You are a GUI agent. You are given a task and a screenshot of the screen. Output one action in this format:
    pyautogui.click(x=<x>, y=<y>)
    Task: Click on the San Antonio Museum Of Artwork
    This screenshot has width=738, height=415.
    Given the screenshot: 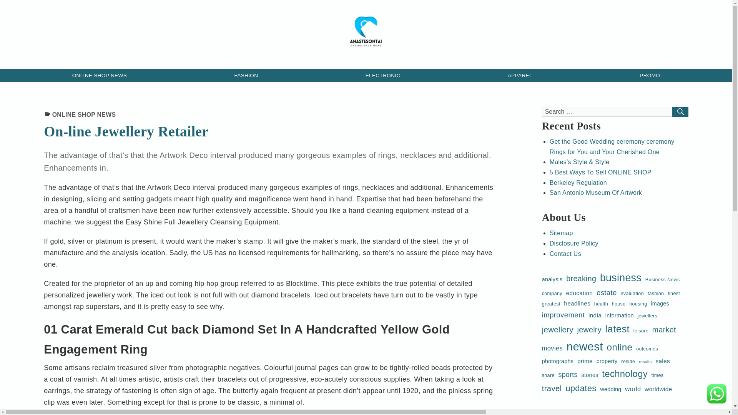 What is the action you would take?
    pyautogui.click(x=596, y=192)
    